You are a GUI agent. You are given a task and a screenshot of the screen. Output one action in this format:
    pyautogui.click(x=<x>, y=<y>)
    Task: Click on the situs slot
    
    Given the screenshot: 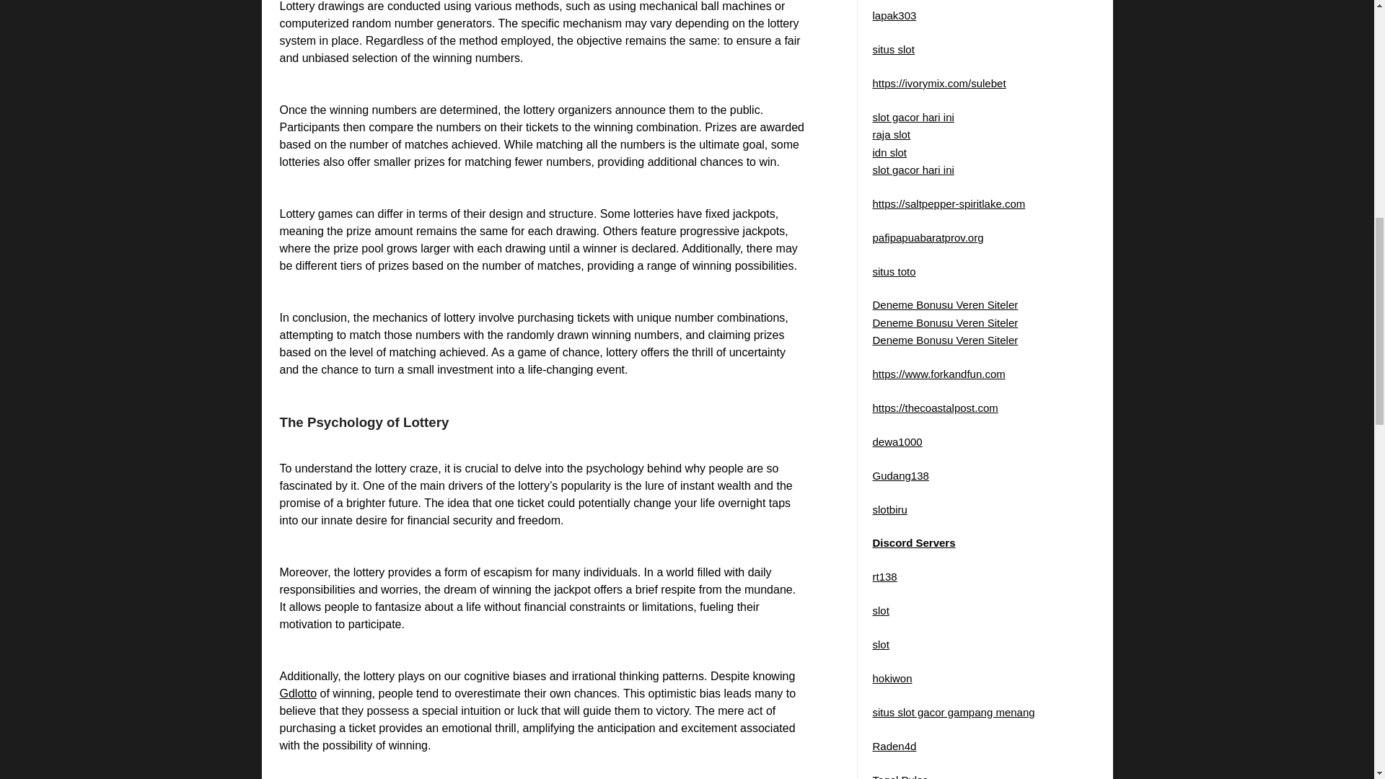 What is the action you would take?
    pyautogui.click(x=893, y=49)
    